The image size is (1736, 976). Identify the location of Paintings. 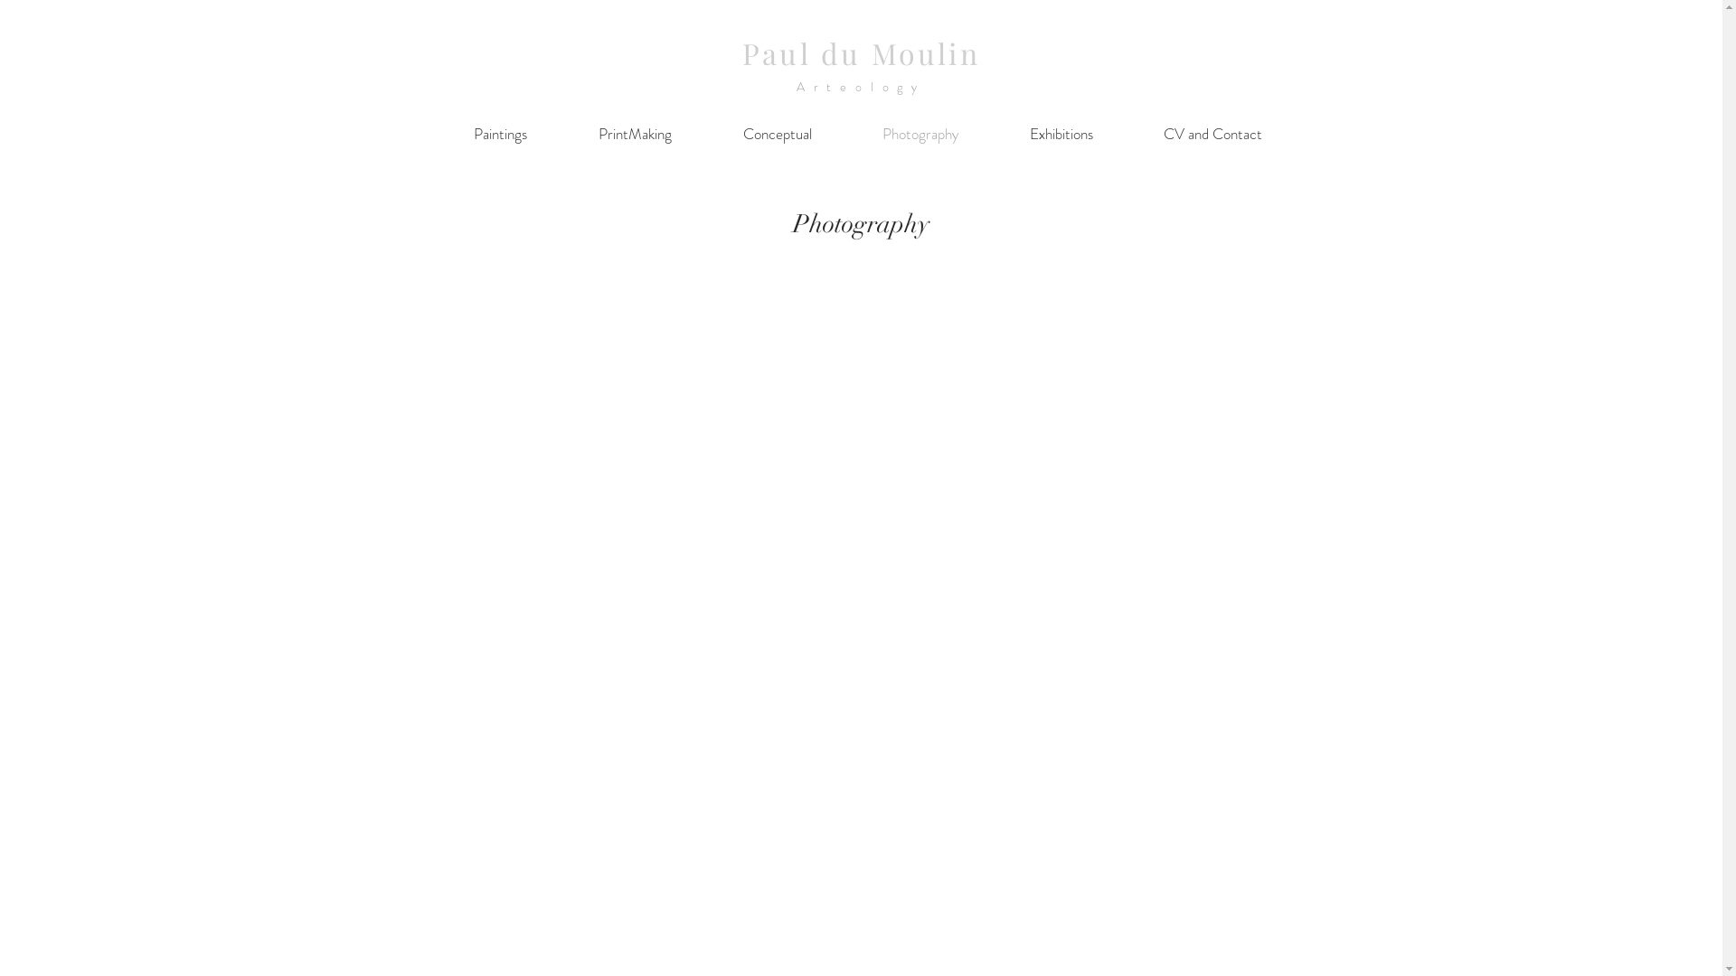
(500, 134).